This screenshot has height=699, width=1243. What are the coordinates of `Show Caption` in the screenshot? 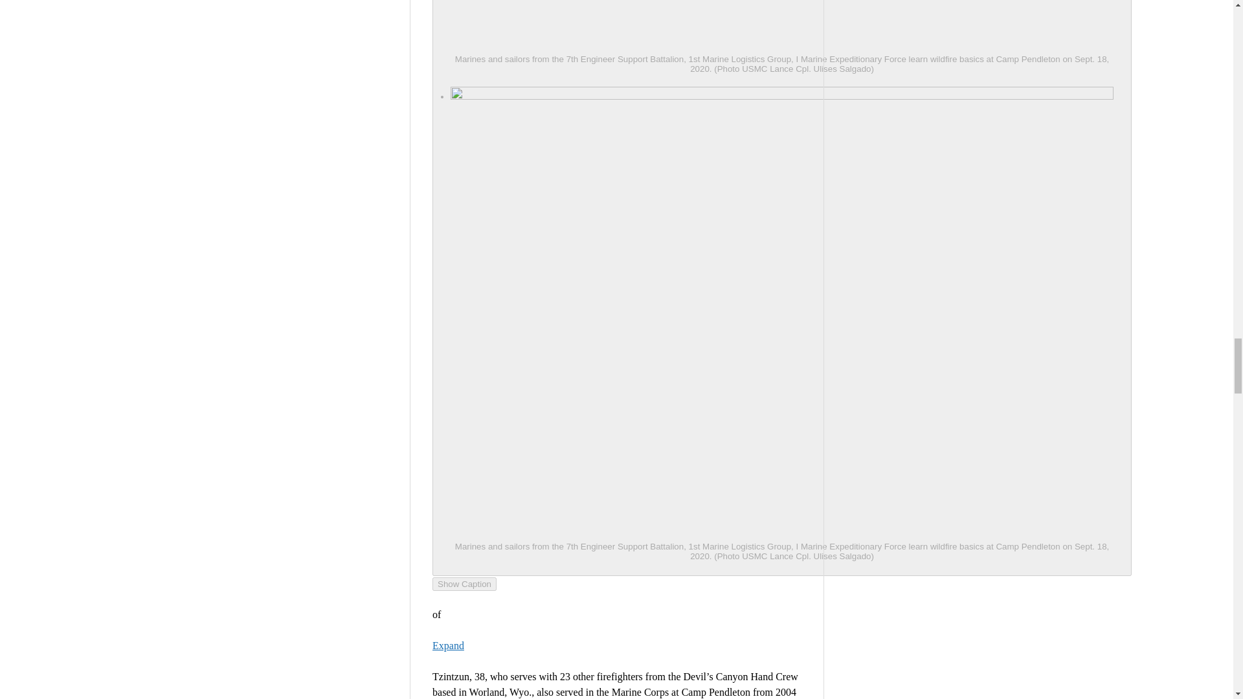 It's located at (464, 584).